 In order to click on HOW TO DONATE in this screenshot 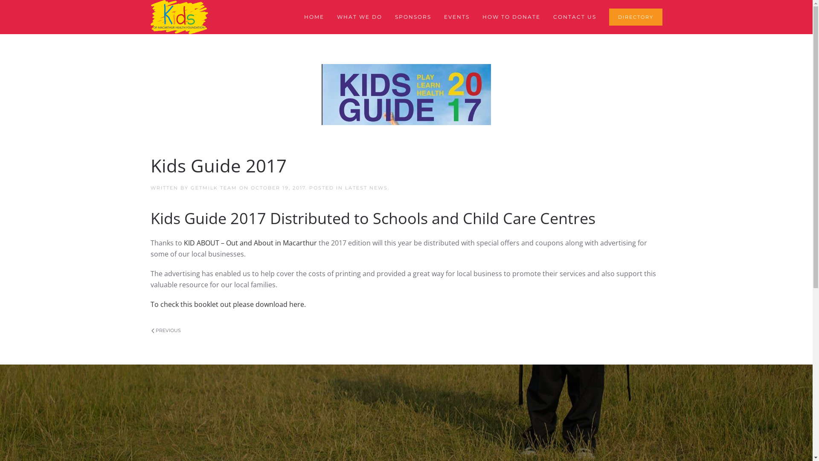, I will do `click(511, 17)`.